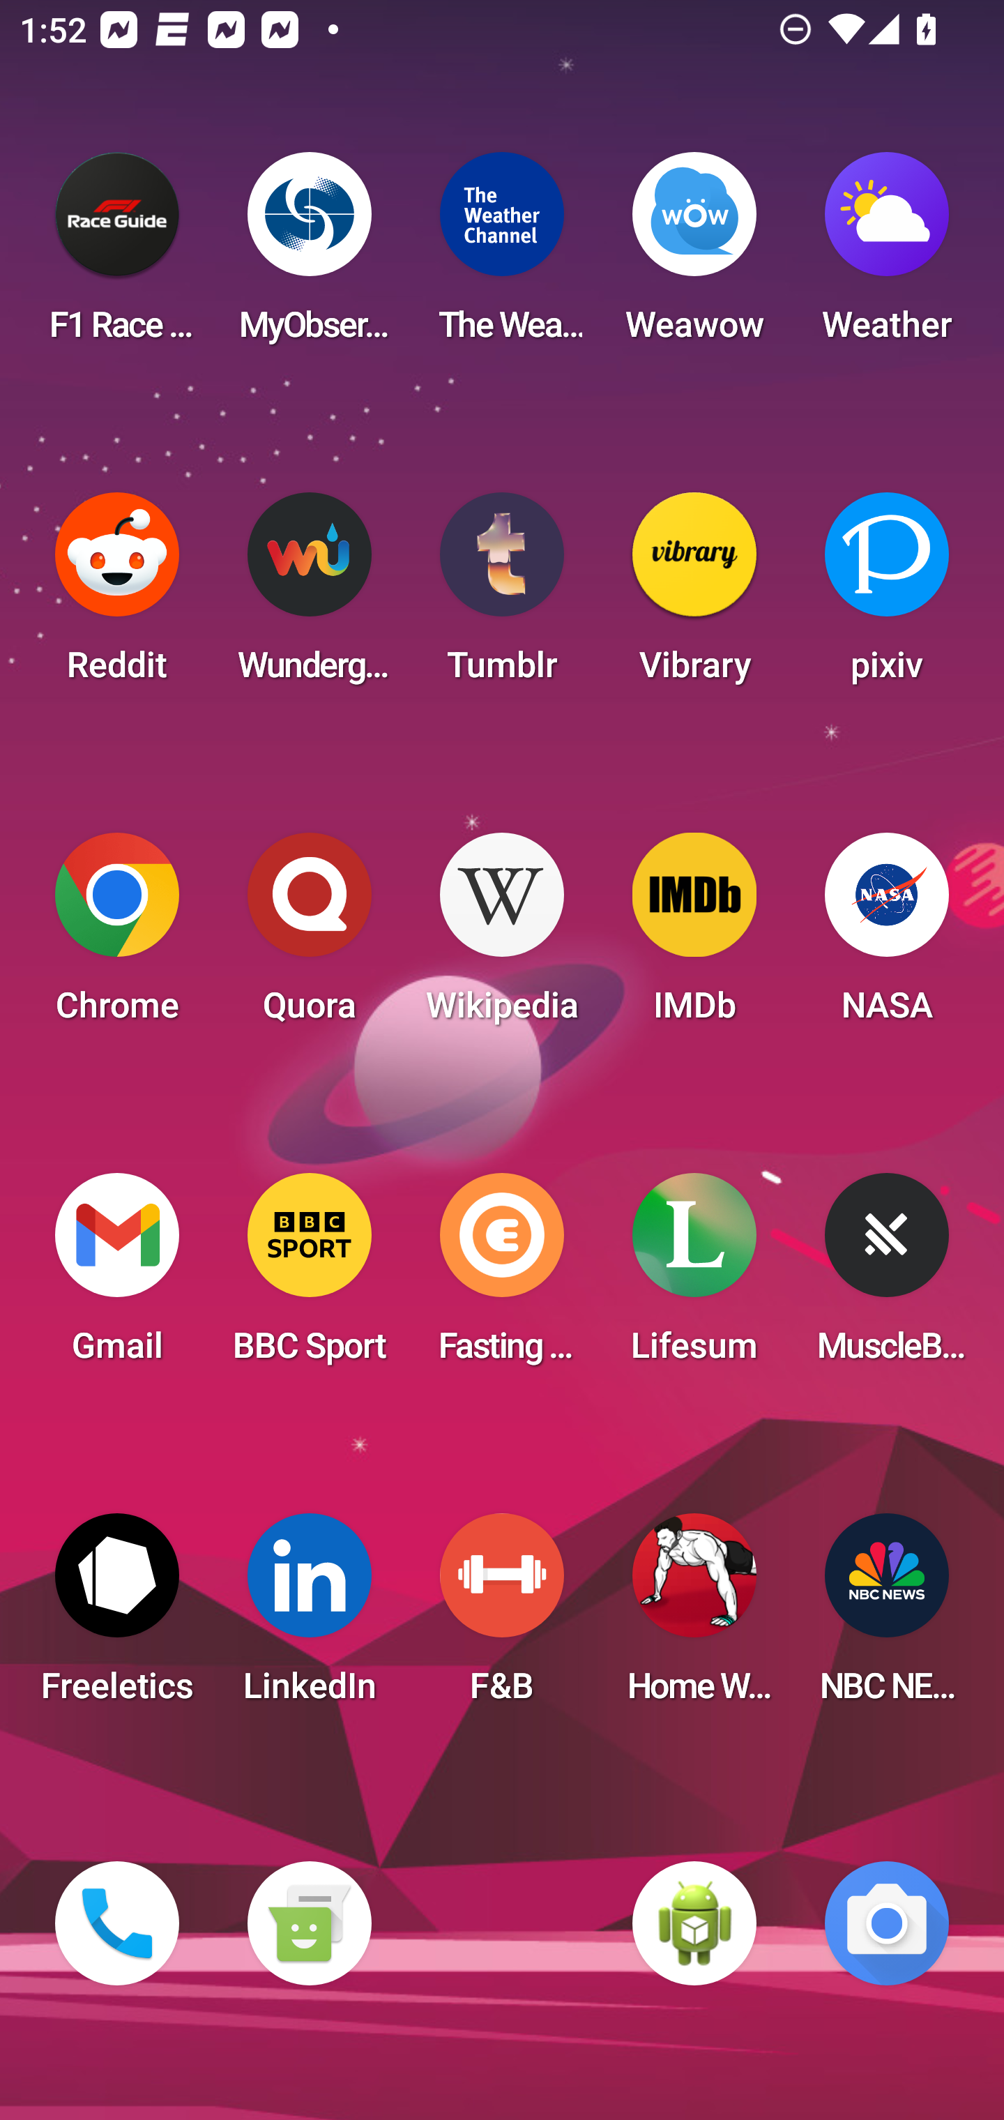 This screenshot has height=2120, width=1004. Describe the element at coordinates (117, 596) in the screenshot. I see `Reddit` at that location.